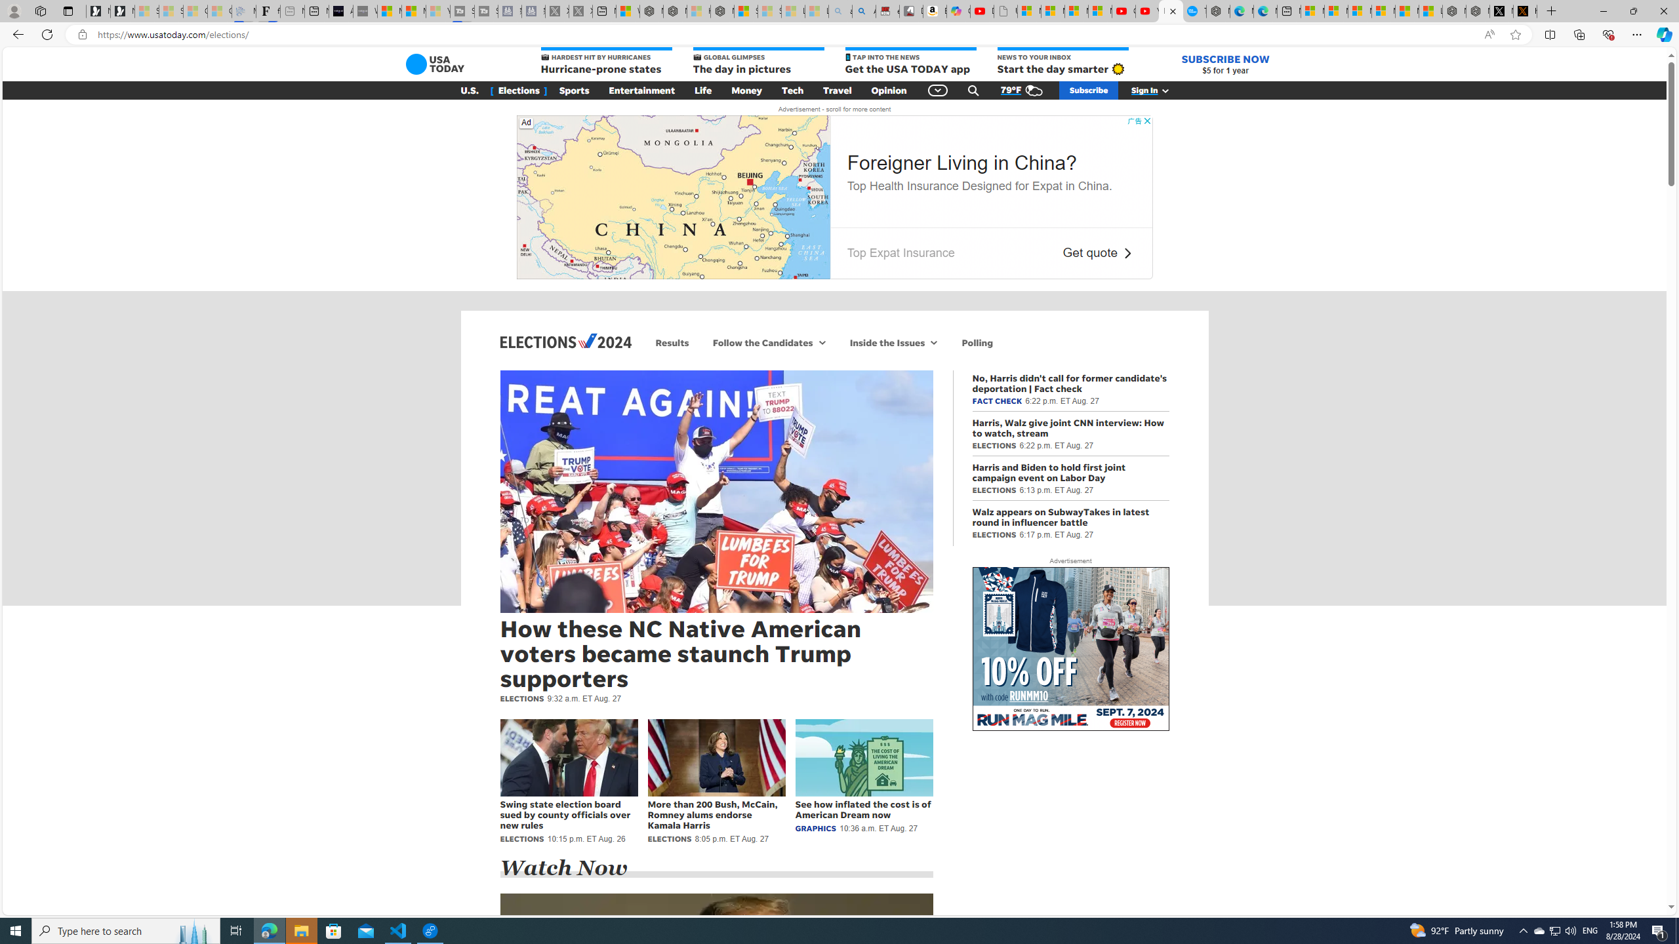  Describe the element at coordinates (938, 90) in the screenshot. I see `Class: gnt_n_dd_bt_svg` at that location.